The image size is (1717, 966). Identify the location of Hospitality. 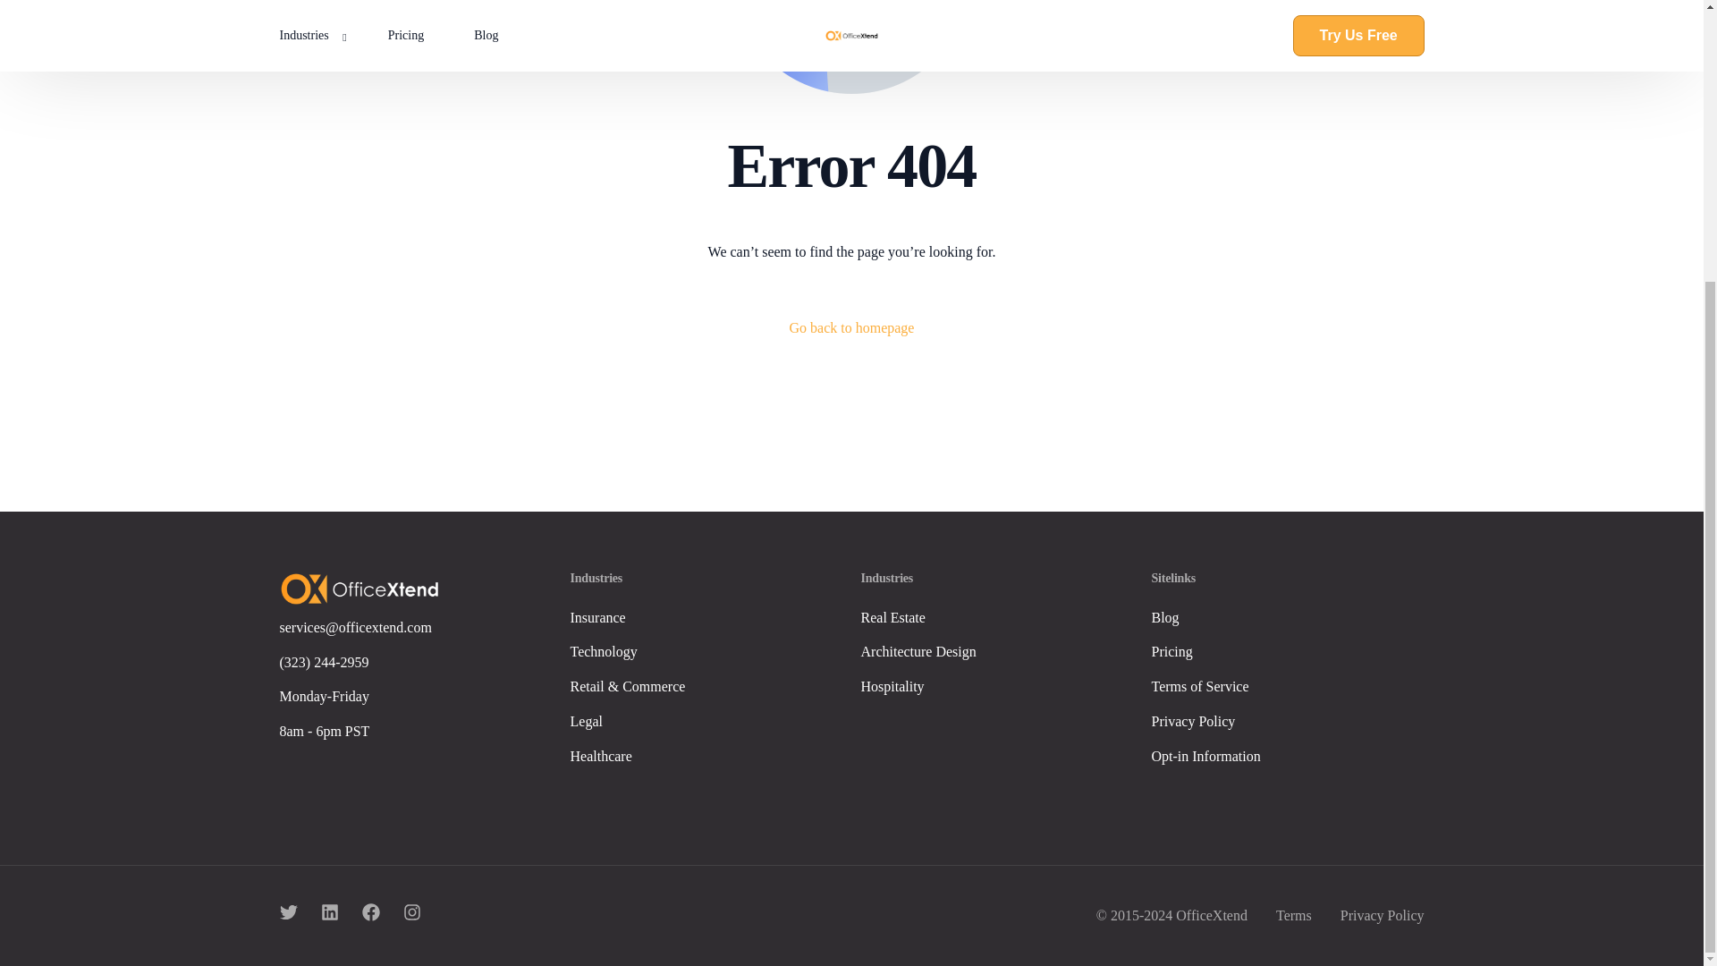
(996, 687).